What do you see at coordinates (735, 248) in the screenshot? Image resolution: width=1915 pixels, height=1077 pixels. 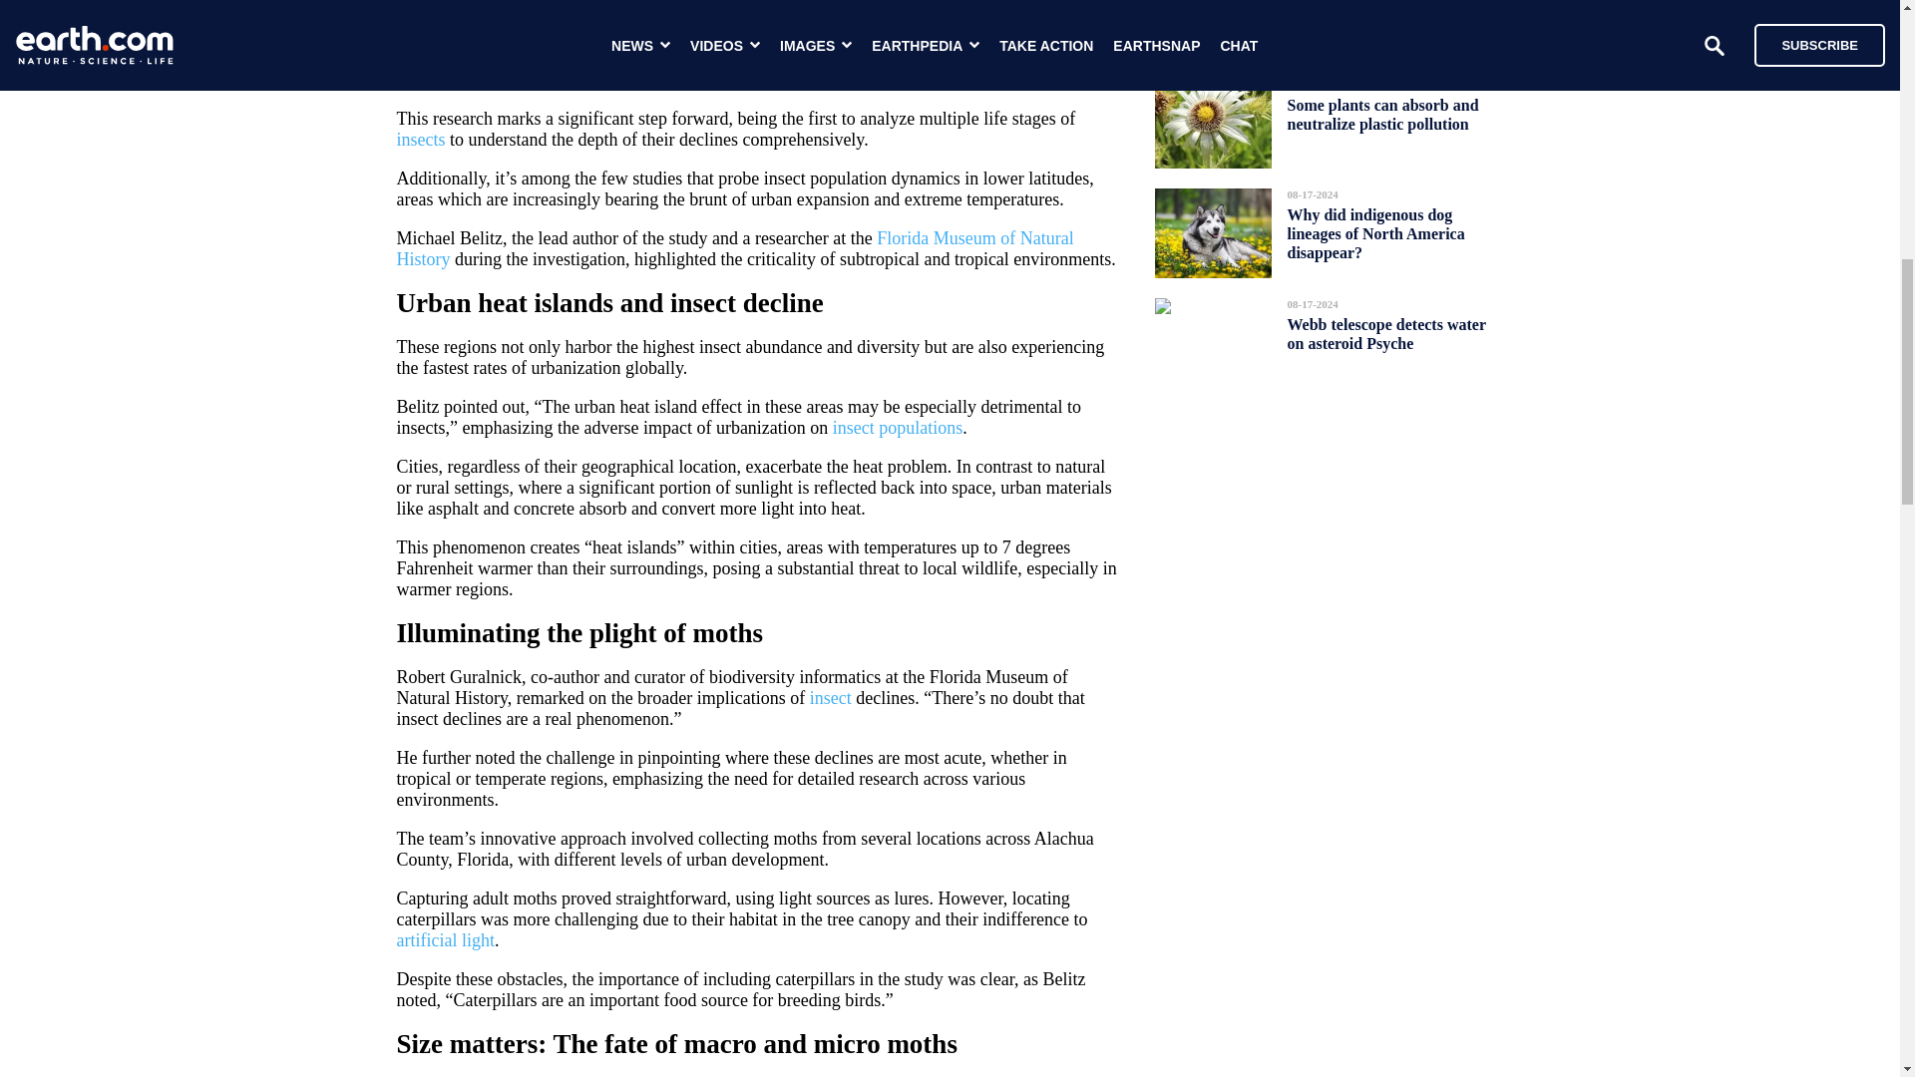 I see `Florida Museum of Natural History` at bounding box center [735, 248].